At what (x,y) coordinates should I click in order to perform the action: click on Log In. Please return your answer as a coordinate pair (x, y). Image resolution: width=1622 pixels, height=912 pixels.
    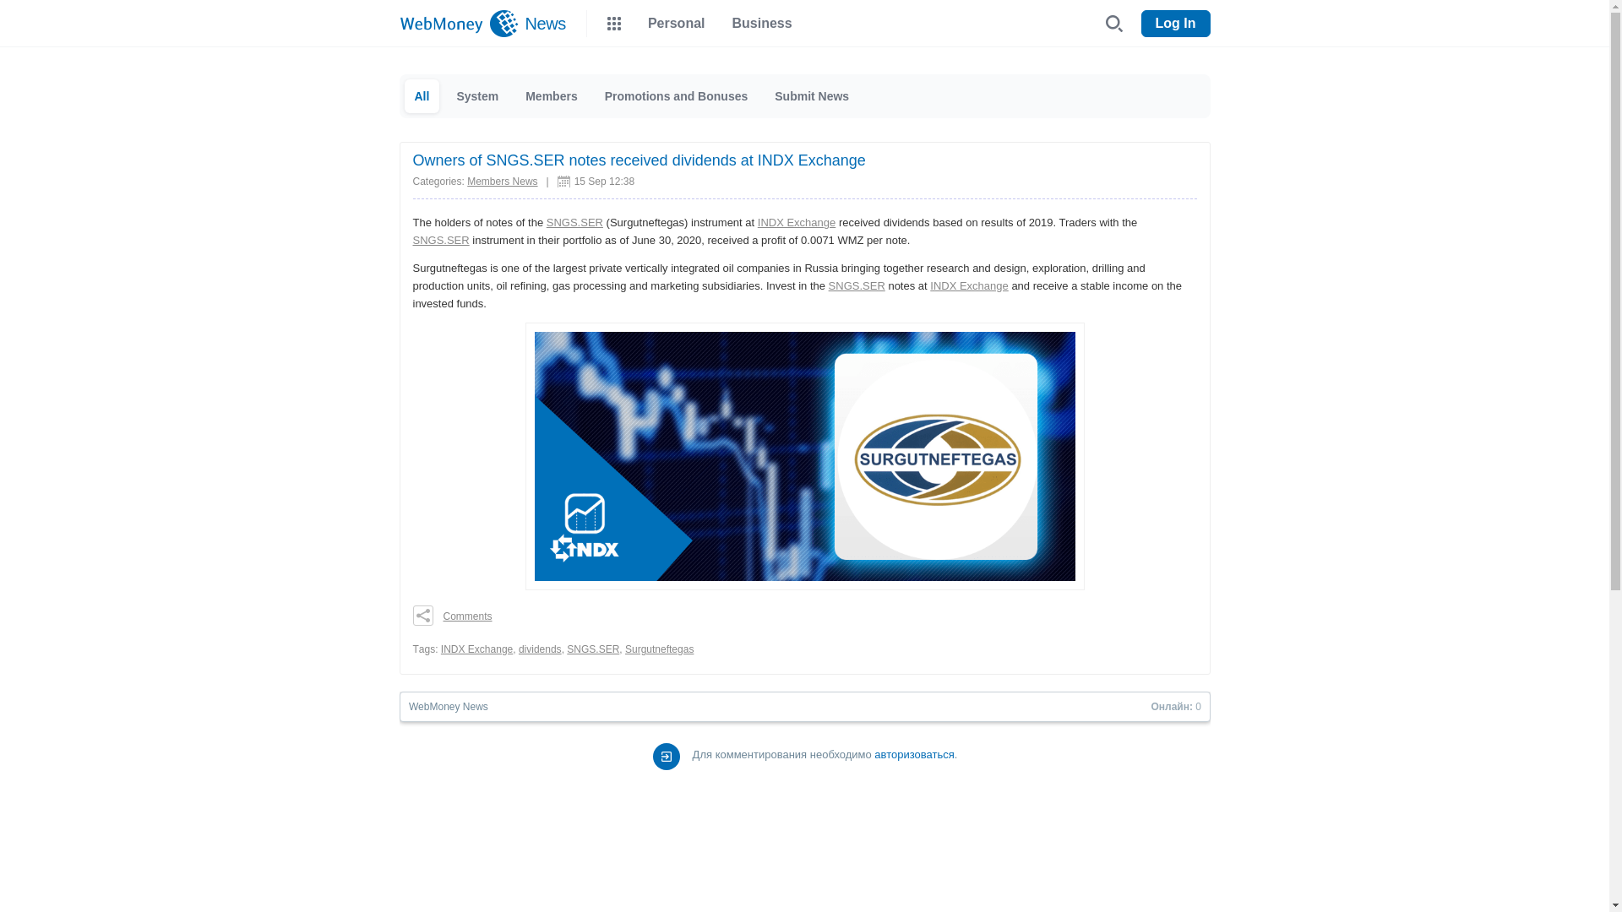
    Looking at the image, I should click on (1176, 24).